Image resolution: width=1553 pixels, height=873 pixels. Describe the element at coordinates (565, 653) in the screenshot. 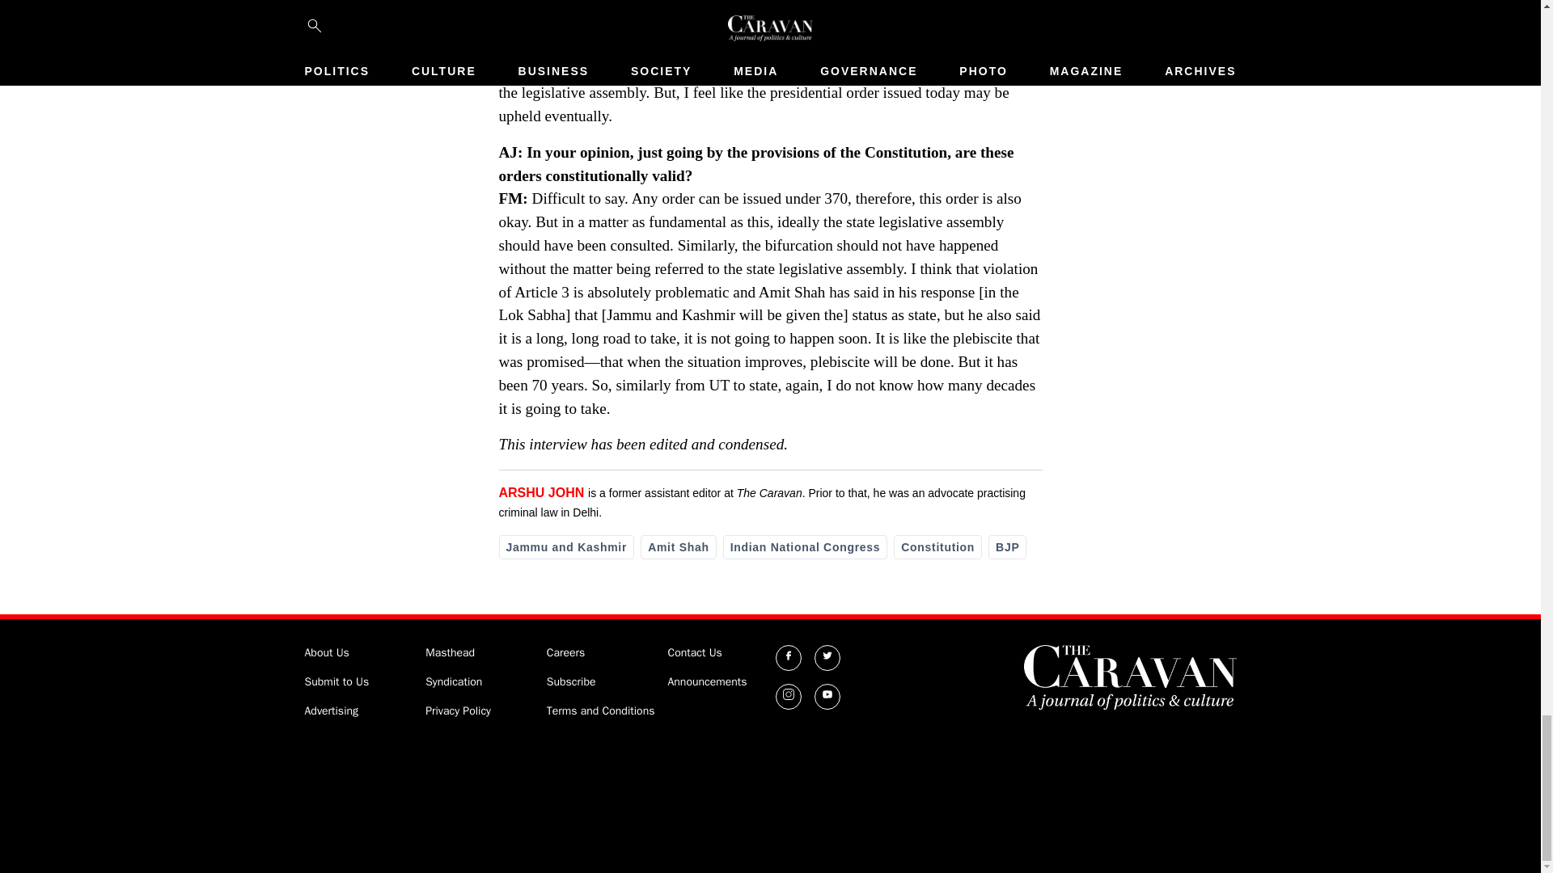

I see `Careers` at that location.